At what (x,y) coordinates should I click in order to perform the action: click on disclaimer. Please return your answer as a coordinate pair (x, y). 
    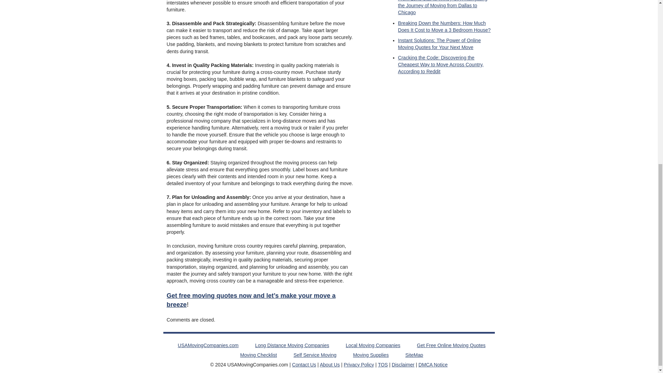
    Looking at the image, I should click on (403, 364).